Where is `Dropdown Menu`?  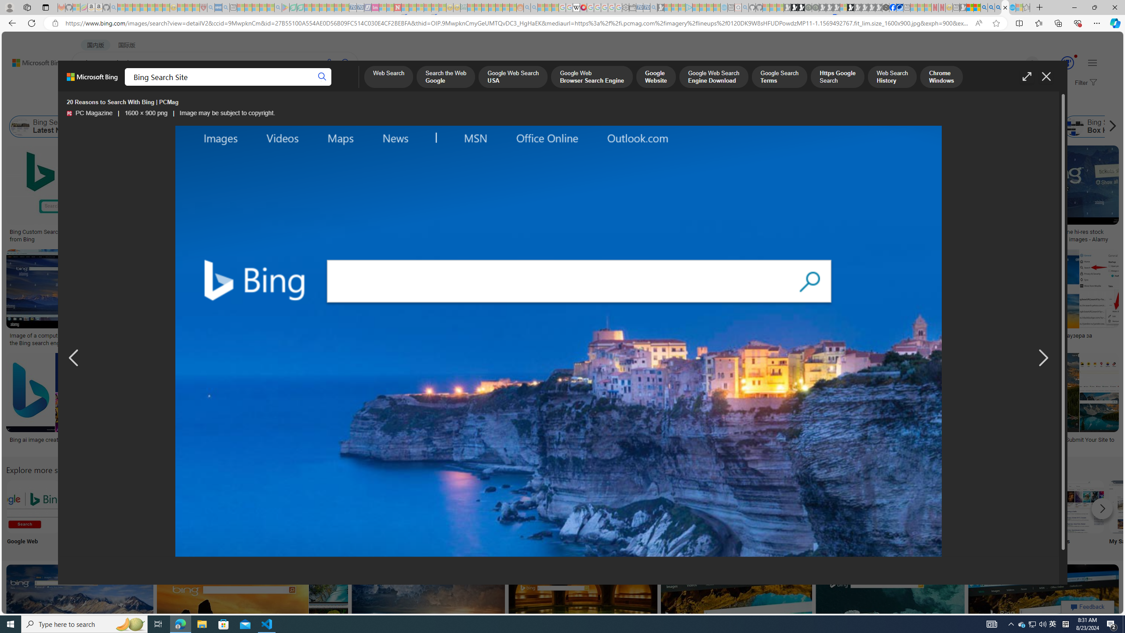 Dropdown Menu is located at coordinates (349, 86).